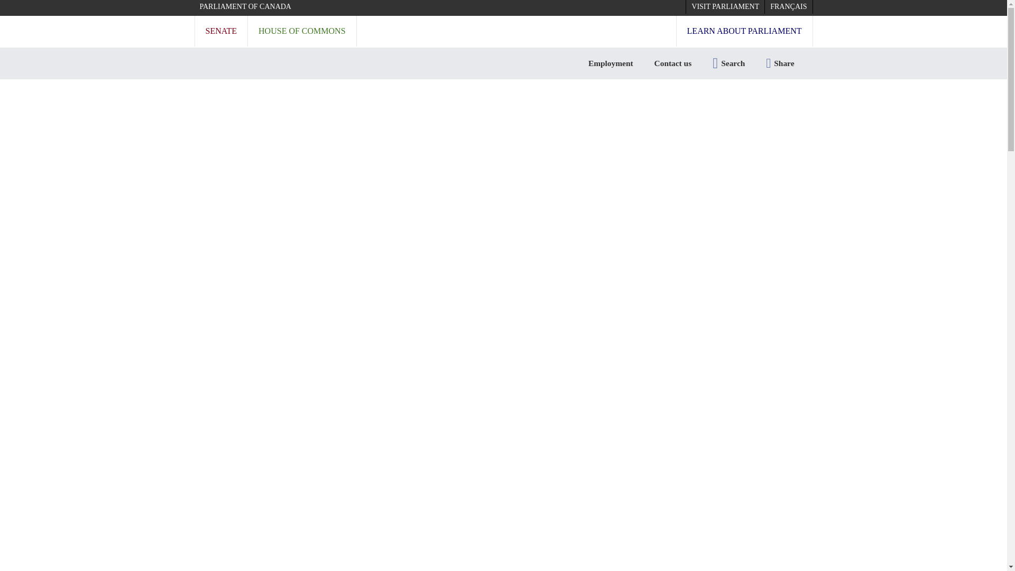  I want to click on VISIT PARLIAMENT, so click(725, 6).